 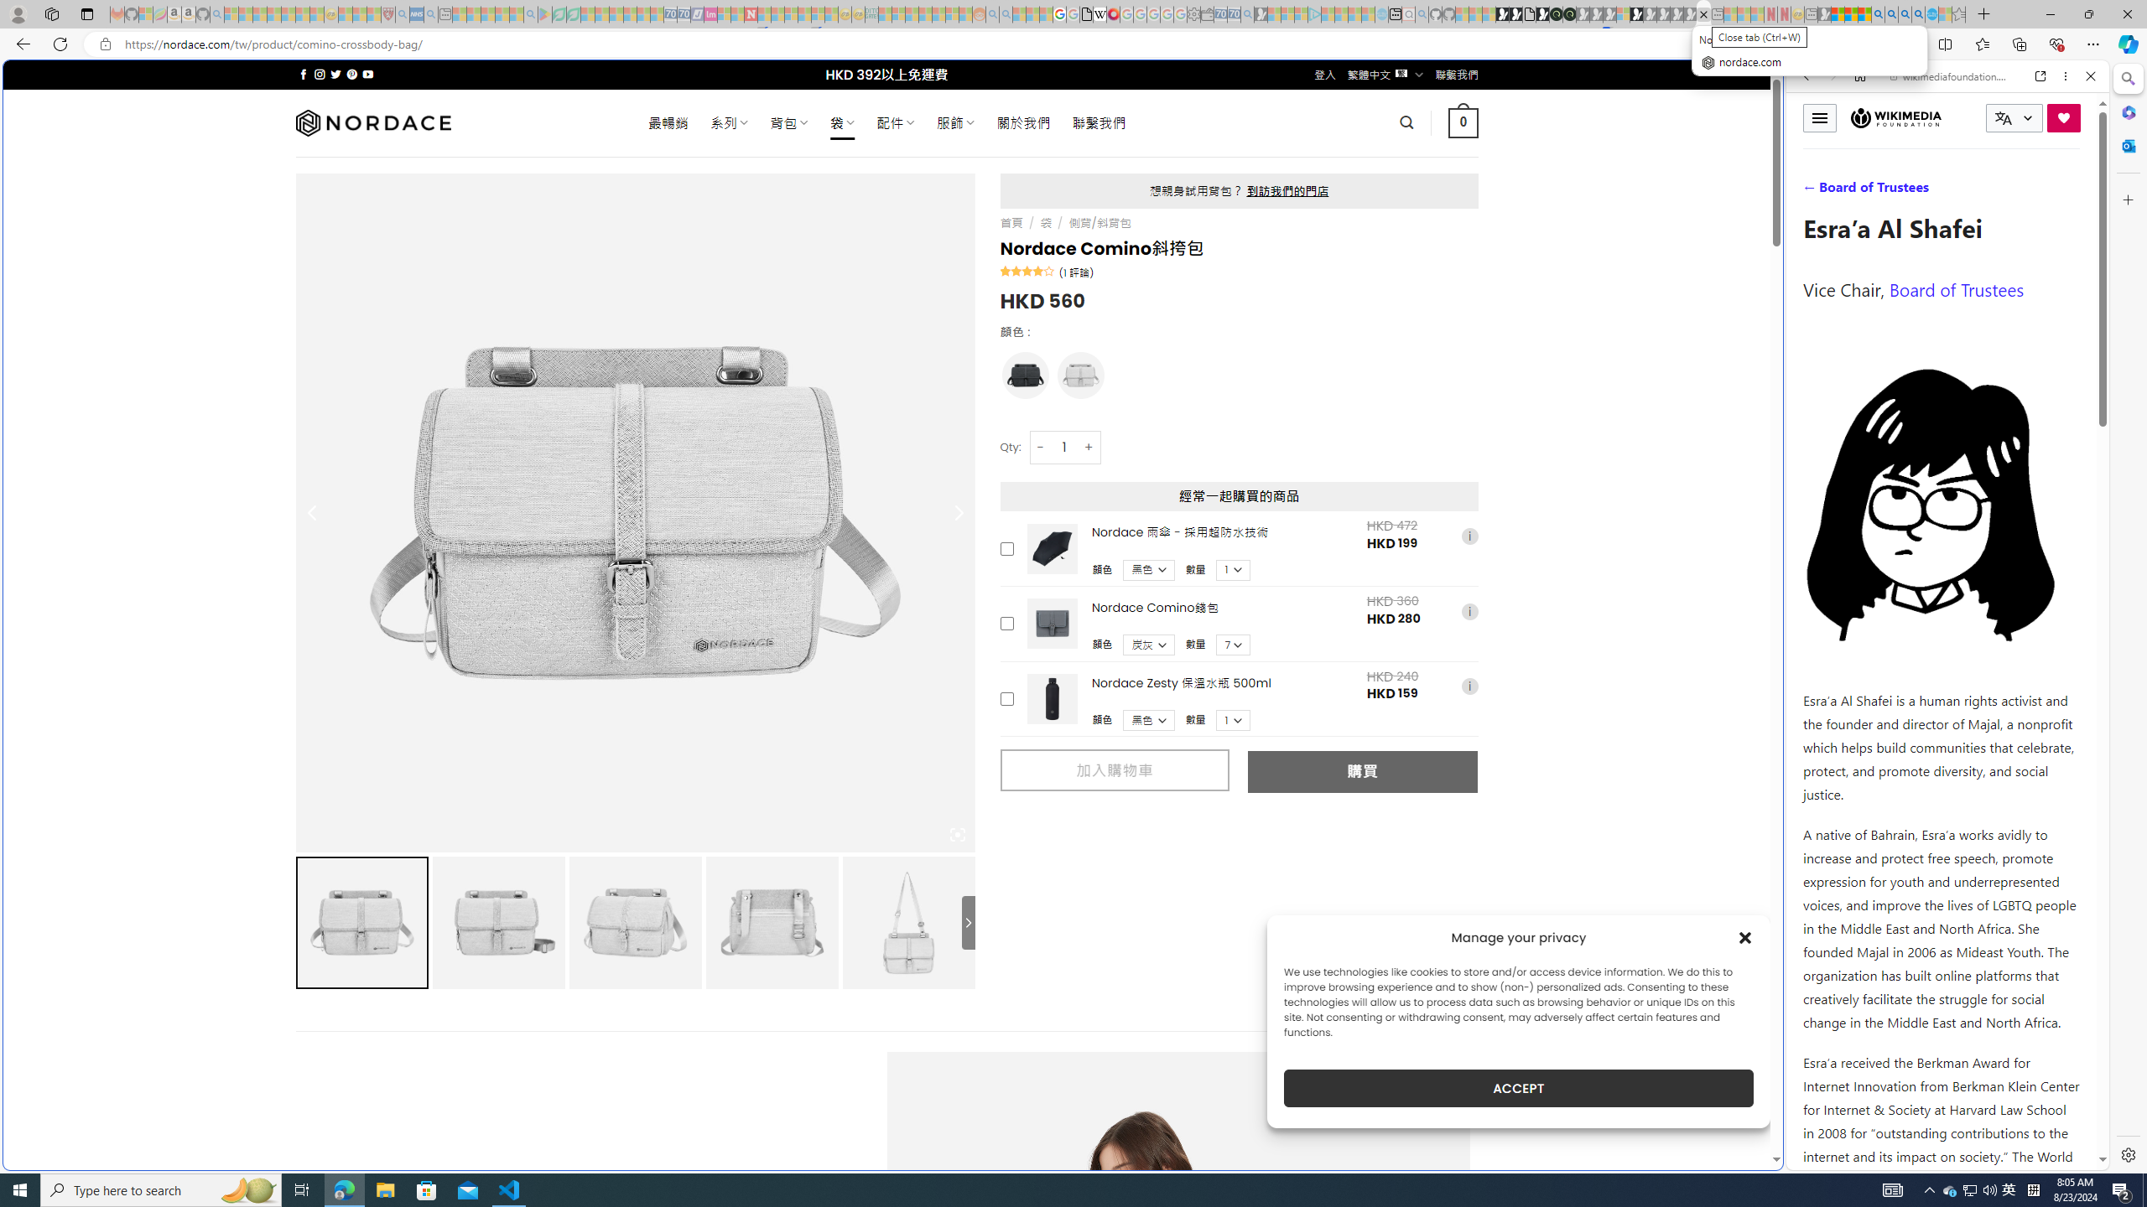 What do you see at coordinates (2064, 117) in the screenshot?
I see `Donate now` at bounding box center [2064, 117].